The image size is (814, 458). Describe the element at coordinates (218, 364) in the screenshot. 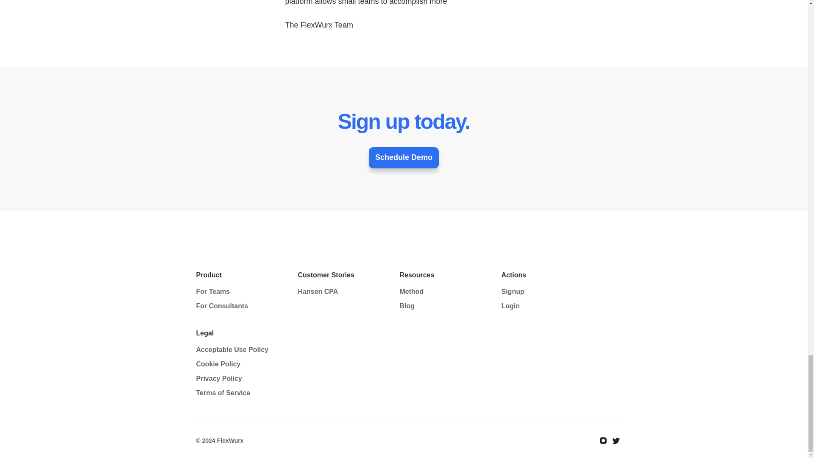

I see `Cookie Policy` at that location.